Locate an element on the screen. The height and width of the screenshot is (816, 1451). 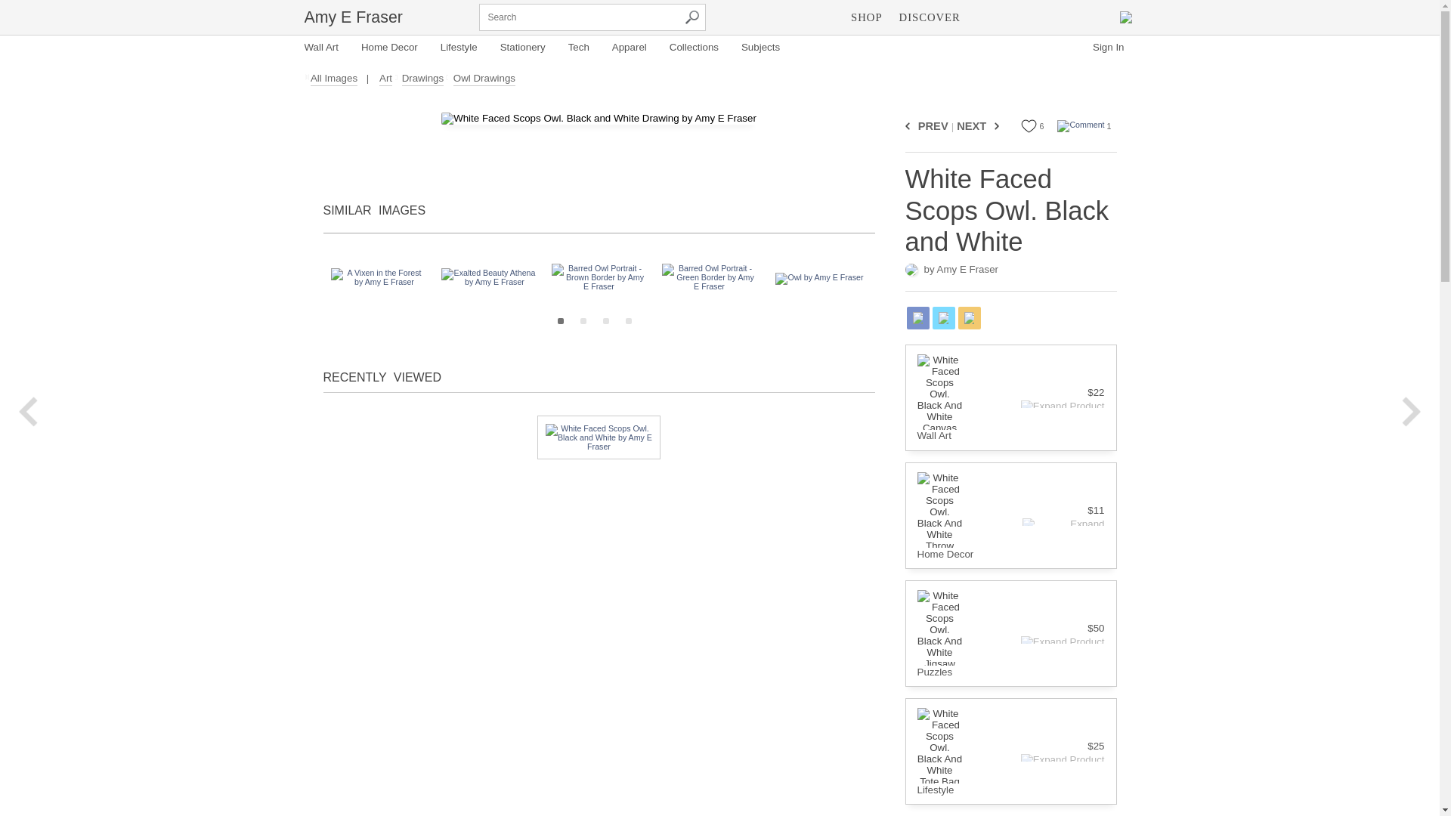
Favorite is located at coordinates (1029, 125).